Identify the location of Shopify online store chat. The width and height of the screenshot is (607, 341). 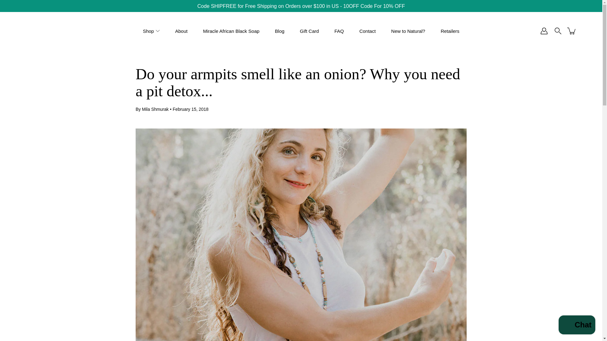
(577, 326).